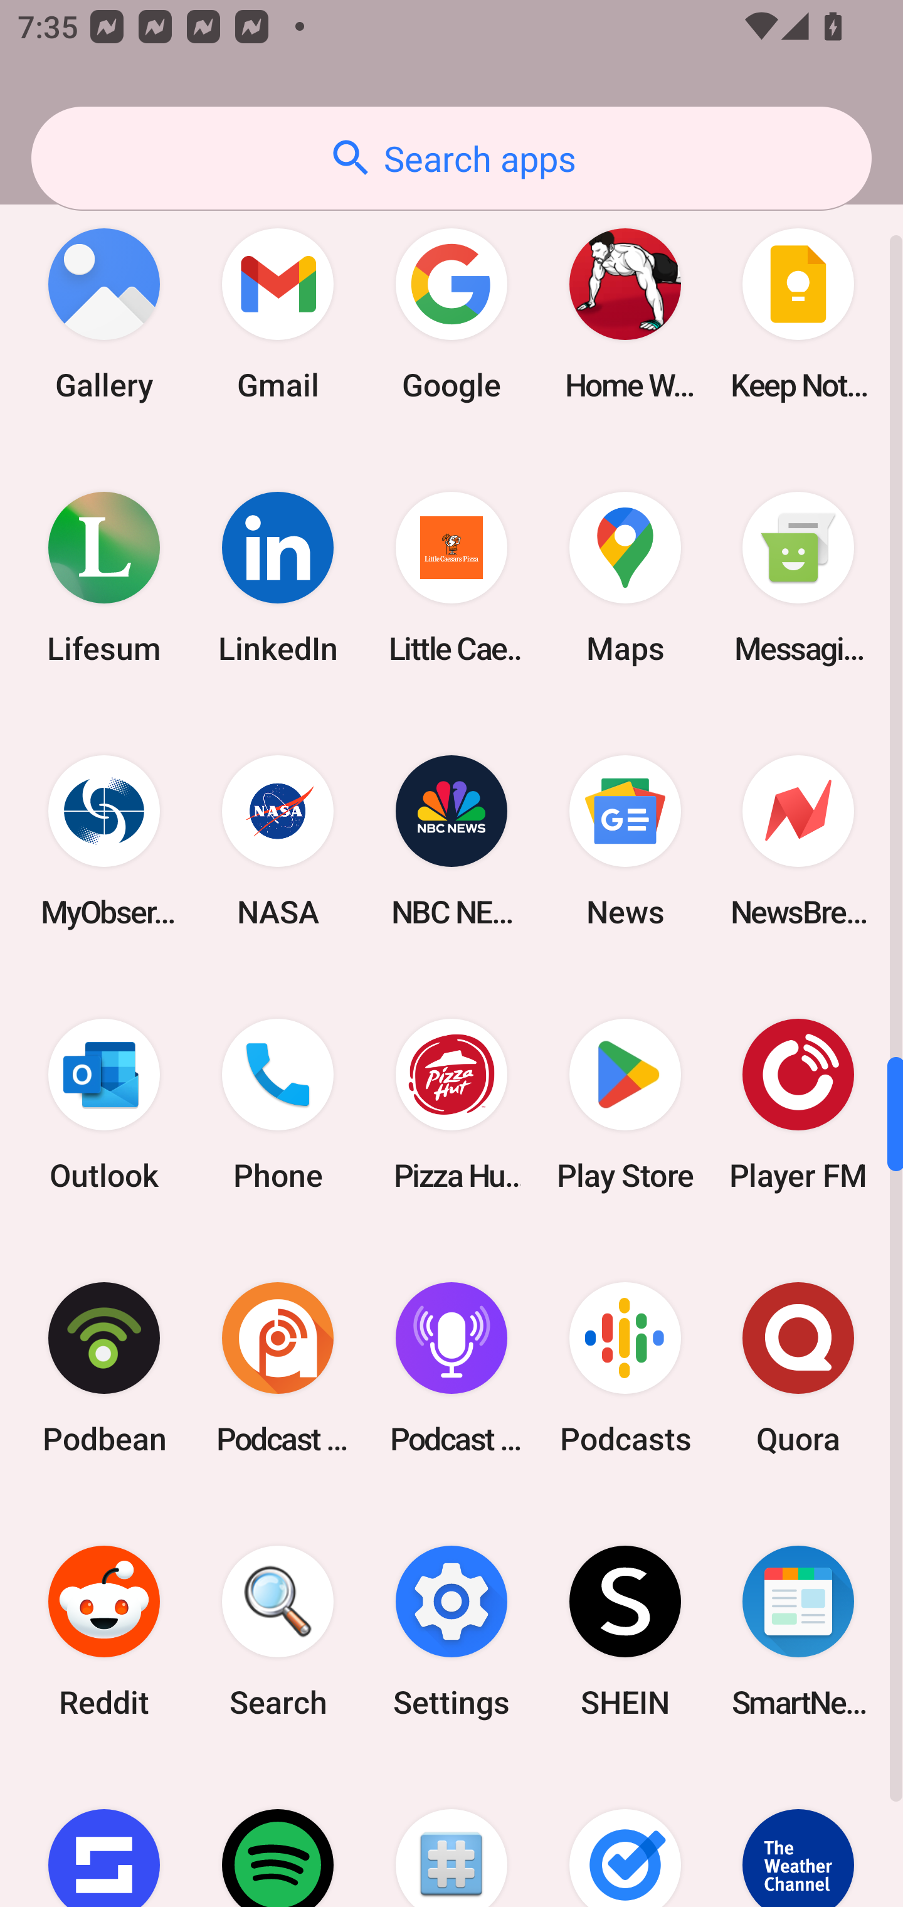 The height and width of the screenshot is (1907, 903). What do you see at coordinates (625, 1368) in the screenshot?
I see `Podcasts` at bounding box center [625, 1368].